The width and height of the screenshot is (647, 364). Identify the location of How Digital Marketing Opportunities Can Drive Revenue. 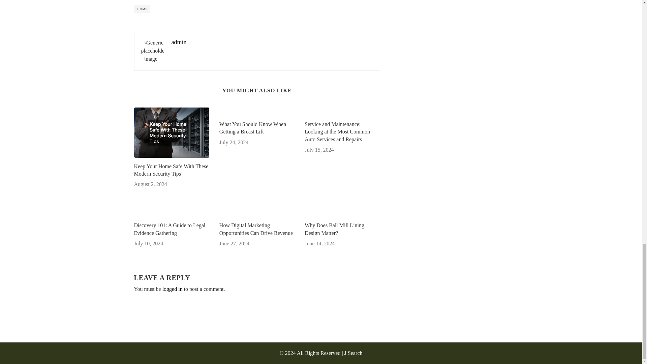
(257, 229).